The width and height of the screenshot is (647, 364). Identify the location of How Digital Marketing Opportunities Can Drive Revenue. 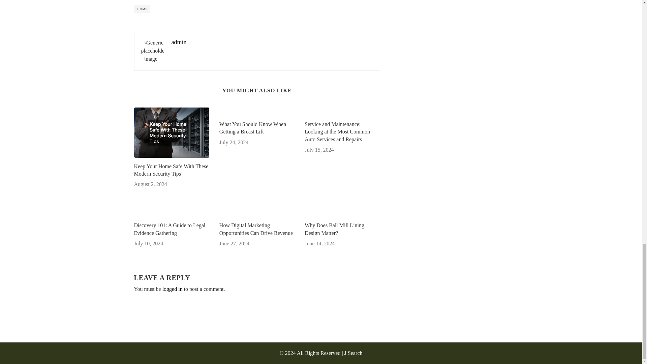
(257, 229).